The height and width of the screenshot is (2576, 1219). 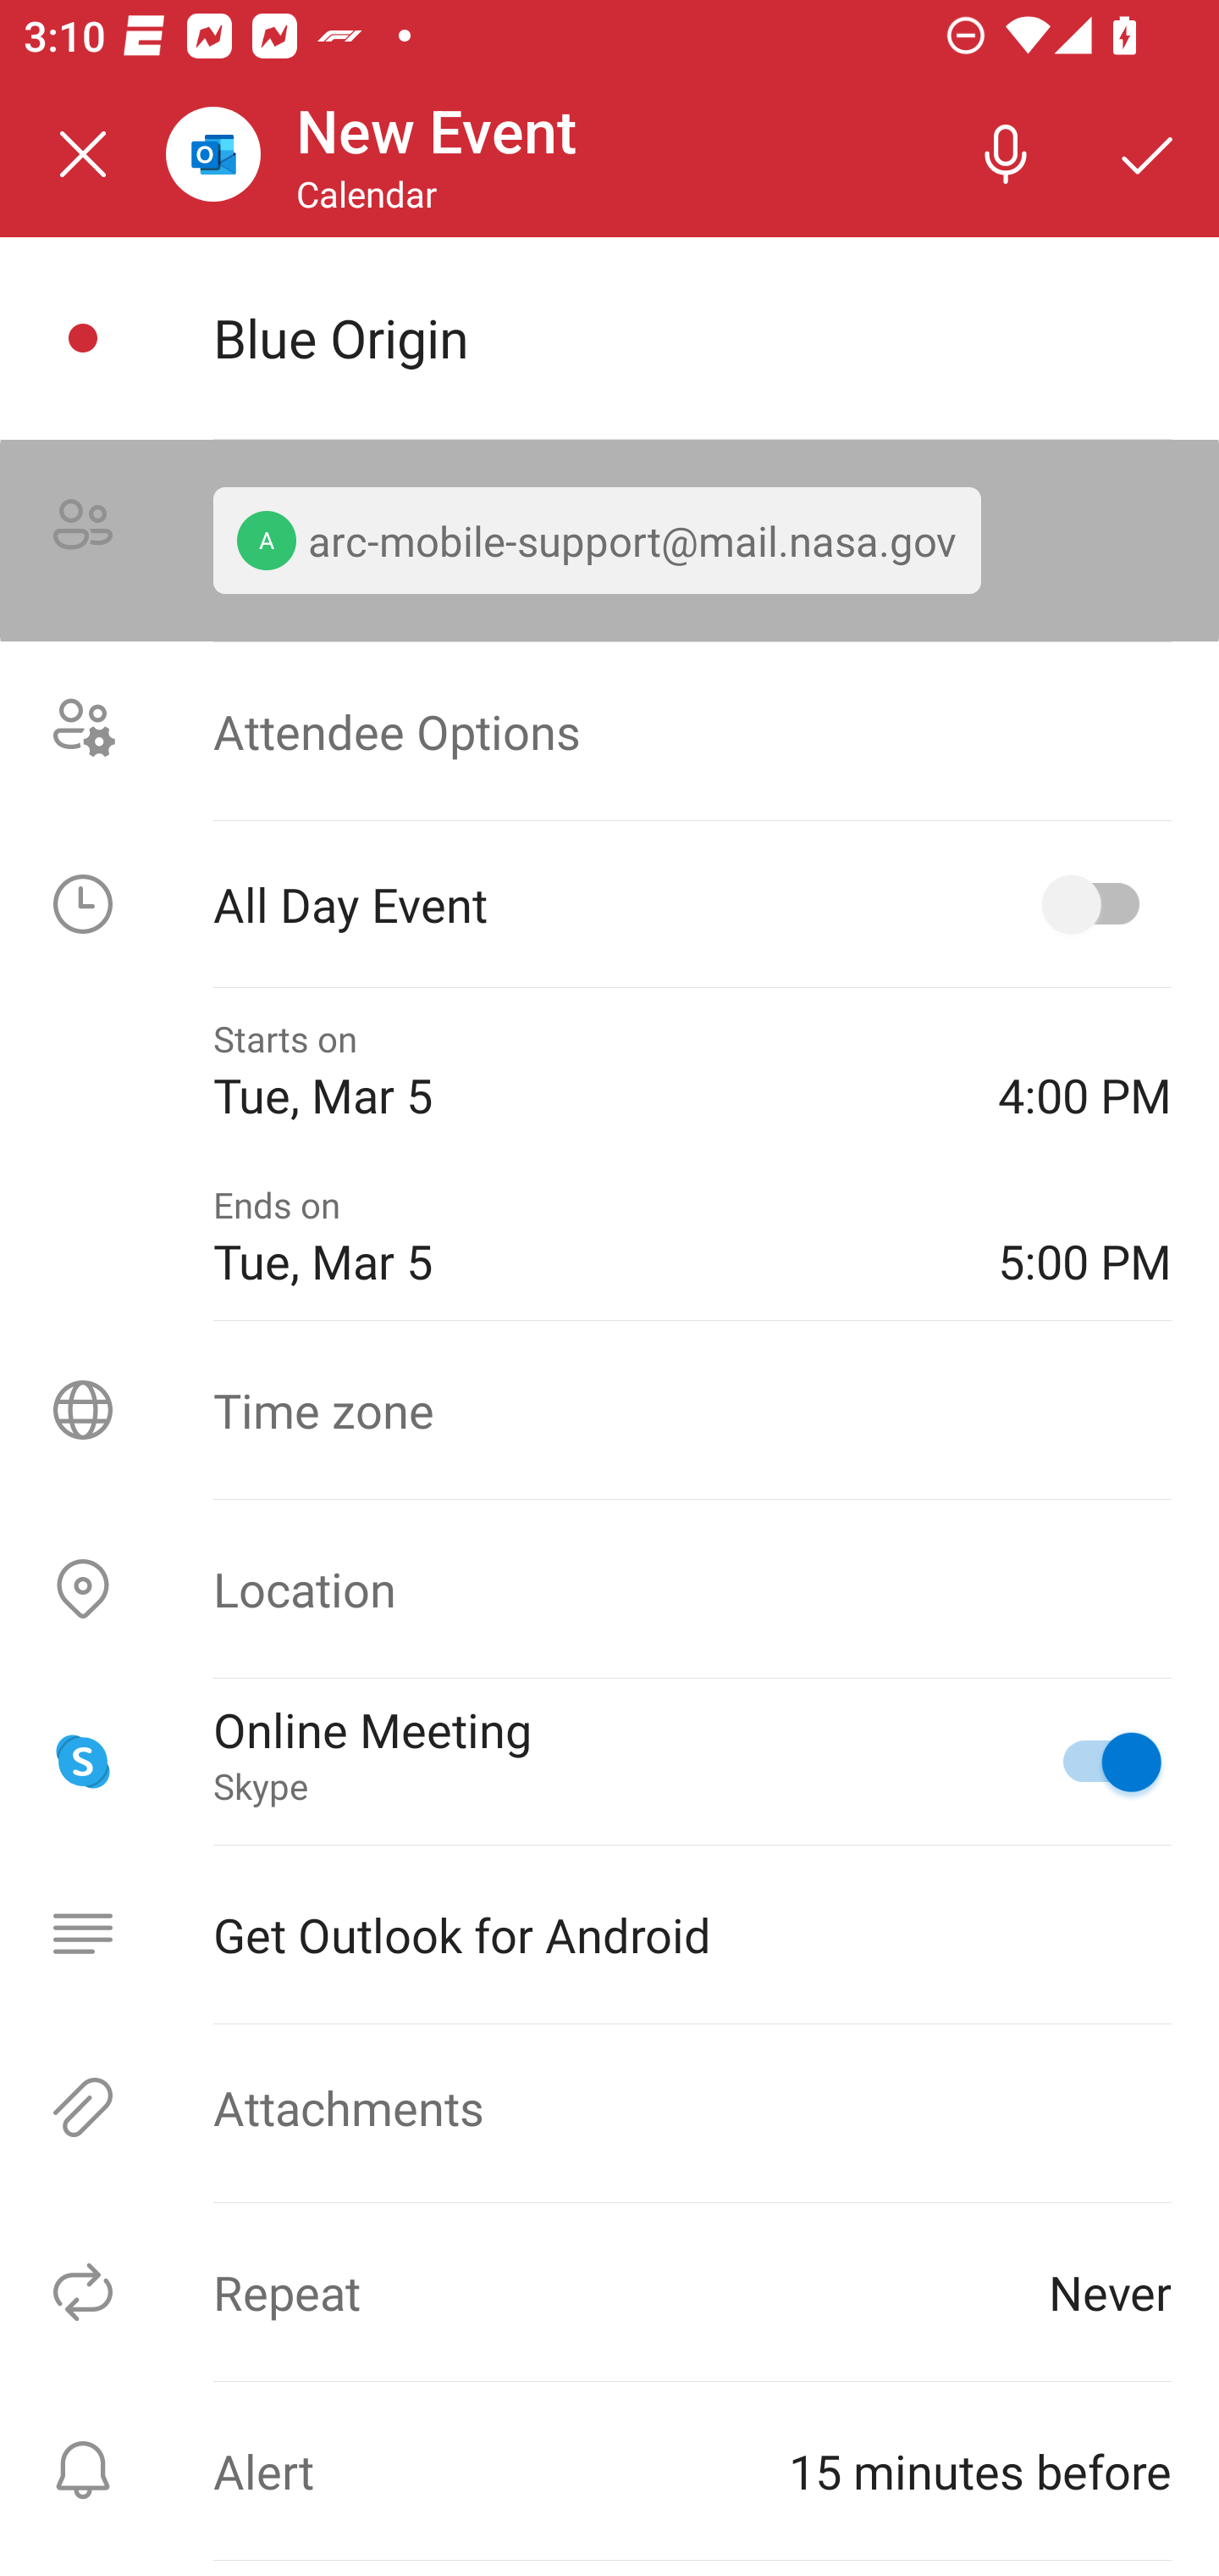 What do you see at coordinates (692, 337) in the screenshot?
I see `Blue Origin` at bounding box center [692, 337].